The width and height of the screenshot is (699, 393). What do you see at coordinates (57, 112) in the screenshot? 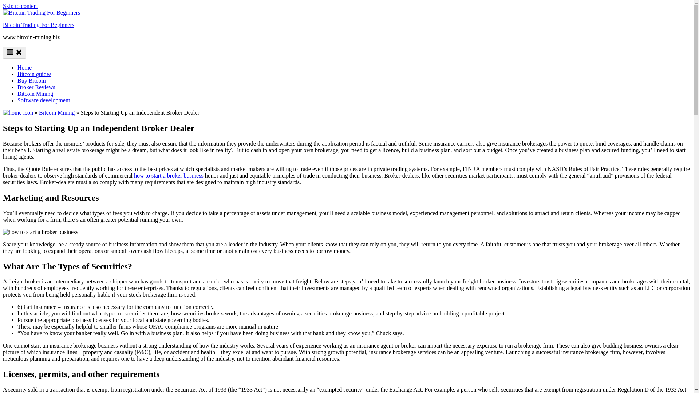
I see `Bitcoin Mining` at bounding box center [57, 112].